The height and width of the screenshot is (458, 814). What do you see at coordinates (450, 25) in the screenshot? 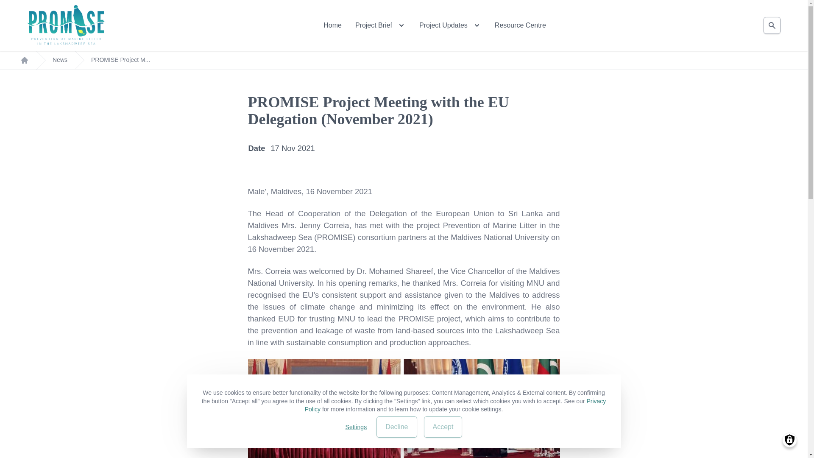
I see `Project Updates` at bounding box center [450, 25].